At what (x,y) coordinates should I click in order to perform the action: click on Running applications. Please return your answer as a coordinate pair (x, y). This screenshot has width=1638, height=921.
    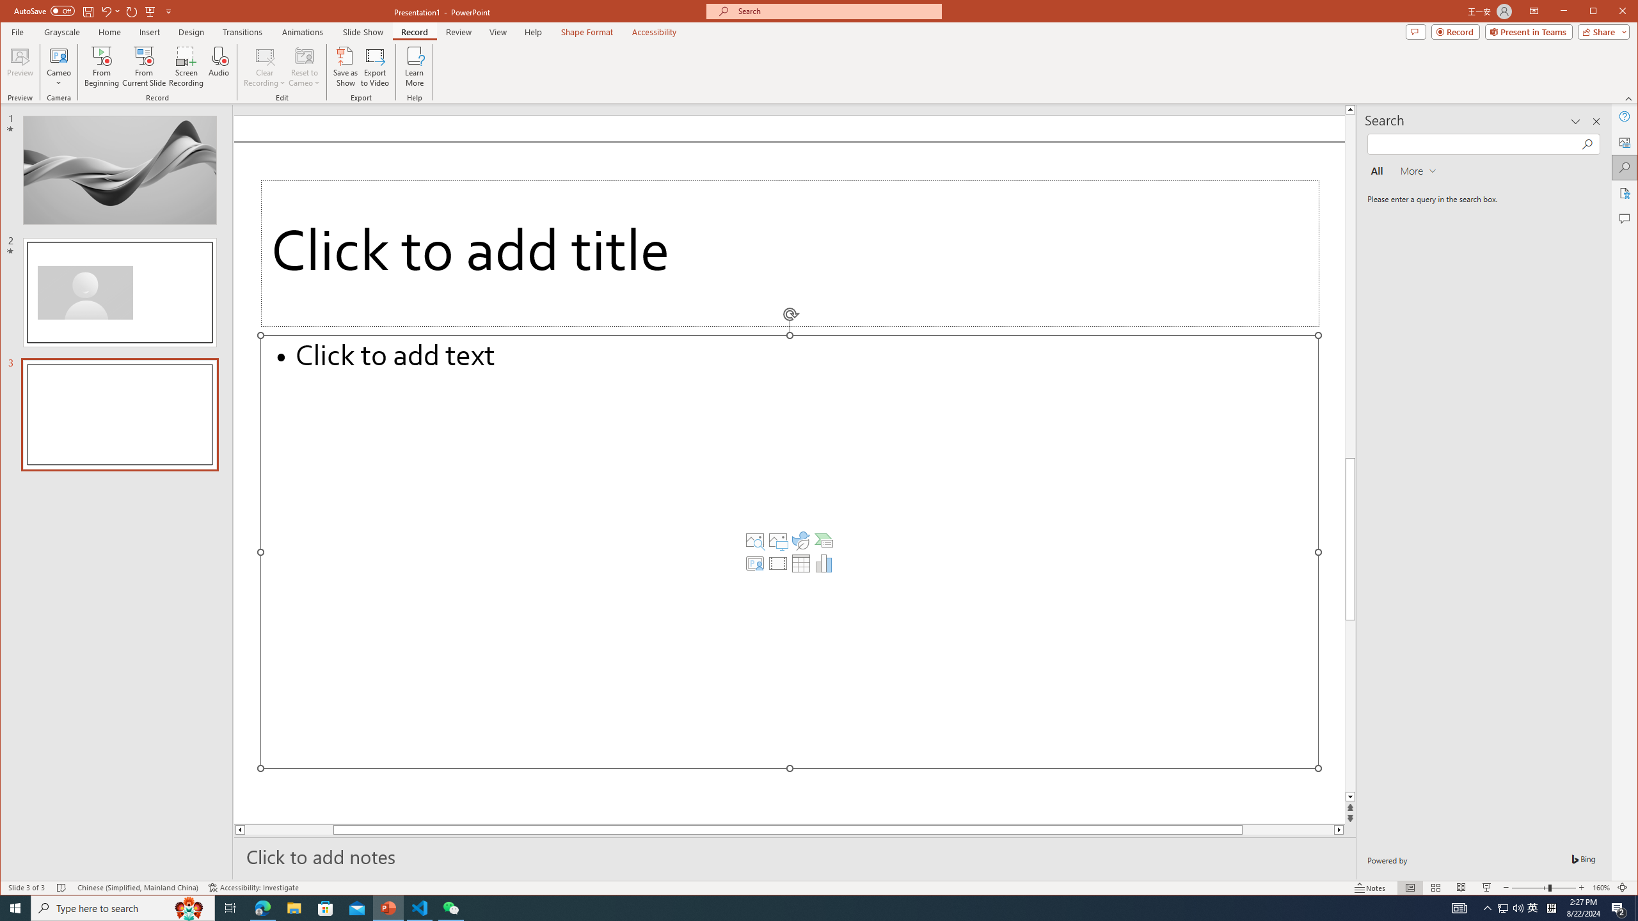
    Looking at the image, I should click on (1601, 888).